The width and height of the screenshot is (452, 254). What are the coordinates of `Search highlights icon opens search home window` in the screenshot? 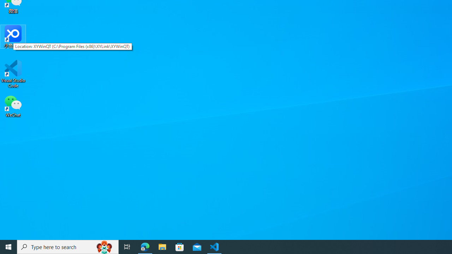 It's located at (105, 247).